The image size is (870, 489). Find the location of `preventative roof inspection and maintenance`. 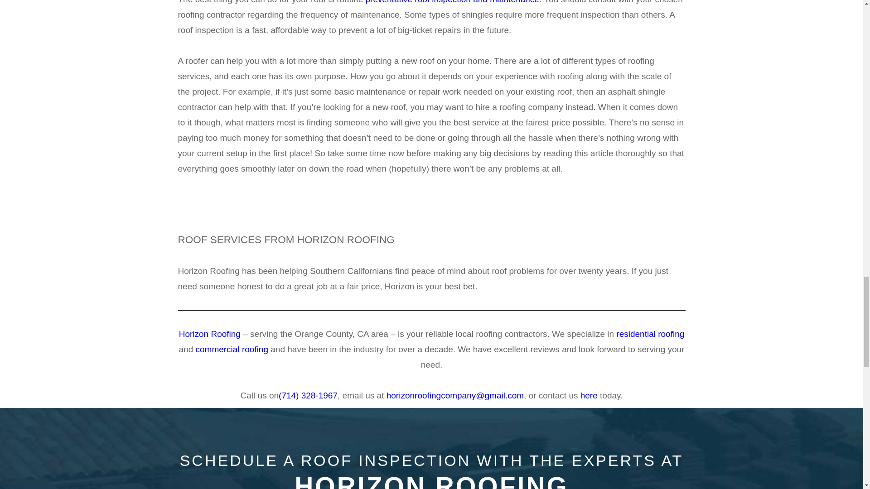

preventative roof inspection and maintenance is located at coordinates (452, 2).